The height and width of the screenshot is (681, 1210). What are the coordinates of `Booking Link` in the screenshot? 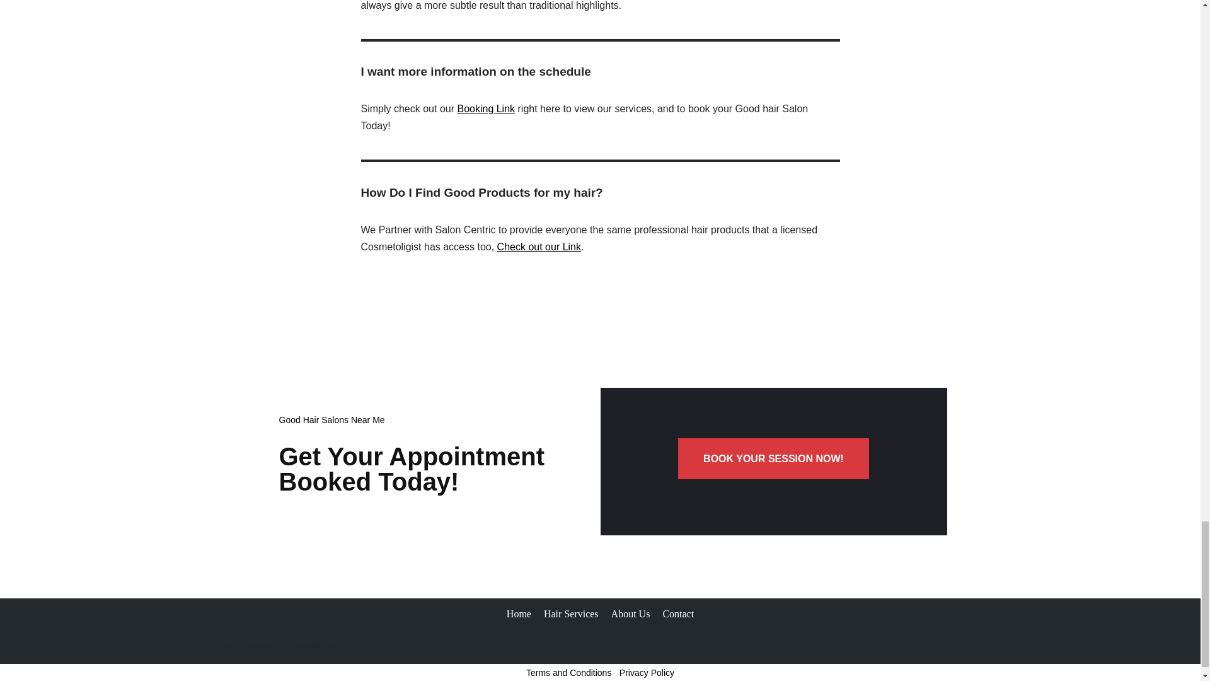 It's located at (486, 108).